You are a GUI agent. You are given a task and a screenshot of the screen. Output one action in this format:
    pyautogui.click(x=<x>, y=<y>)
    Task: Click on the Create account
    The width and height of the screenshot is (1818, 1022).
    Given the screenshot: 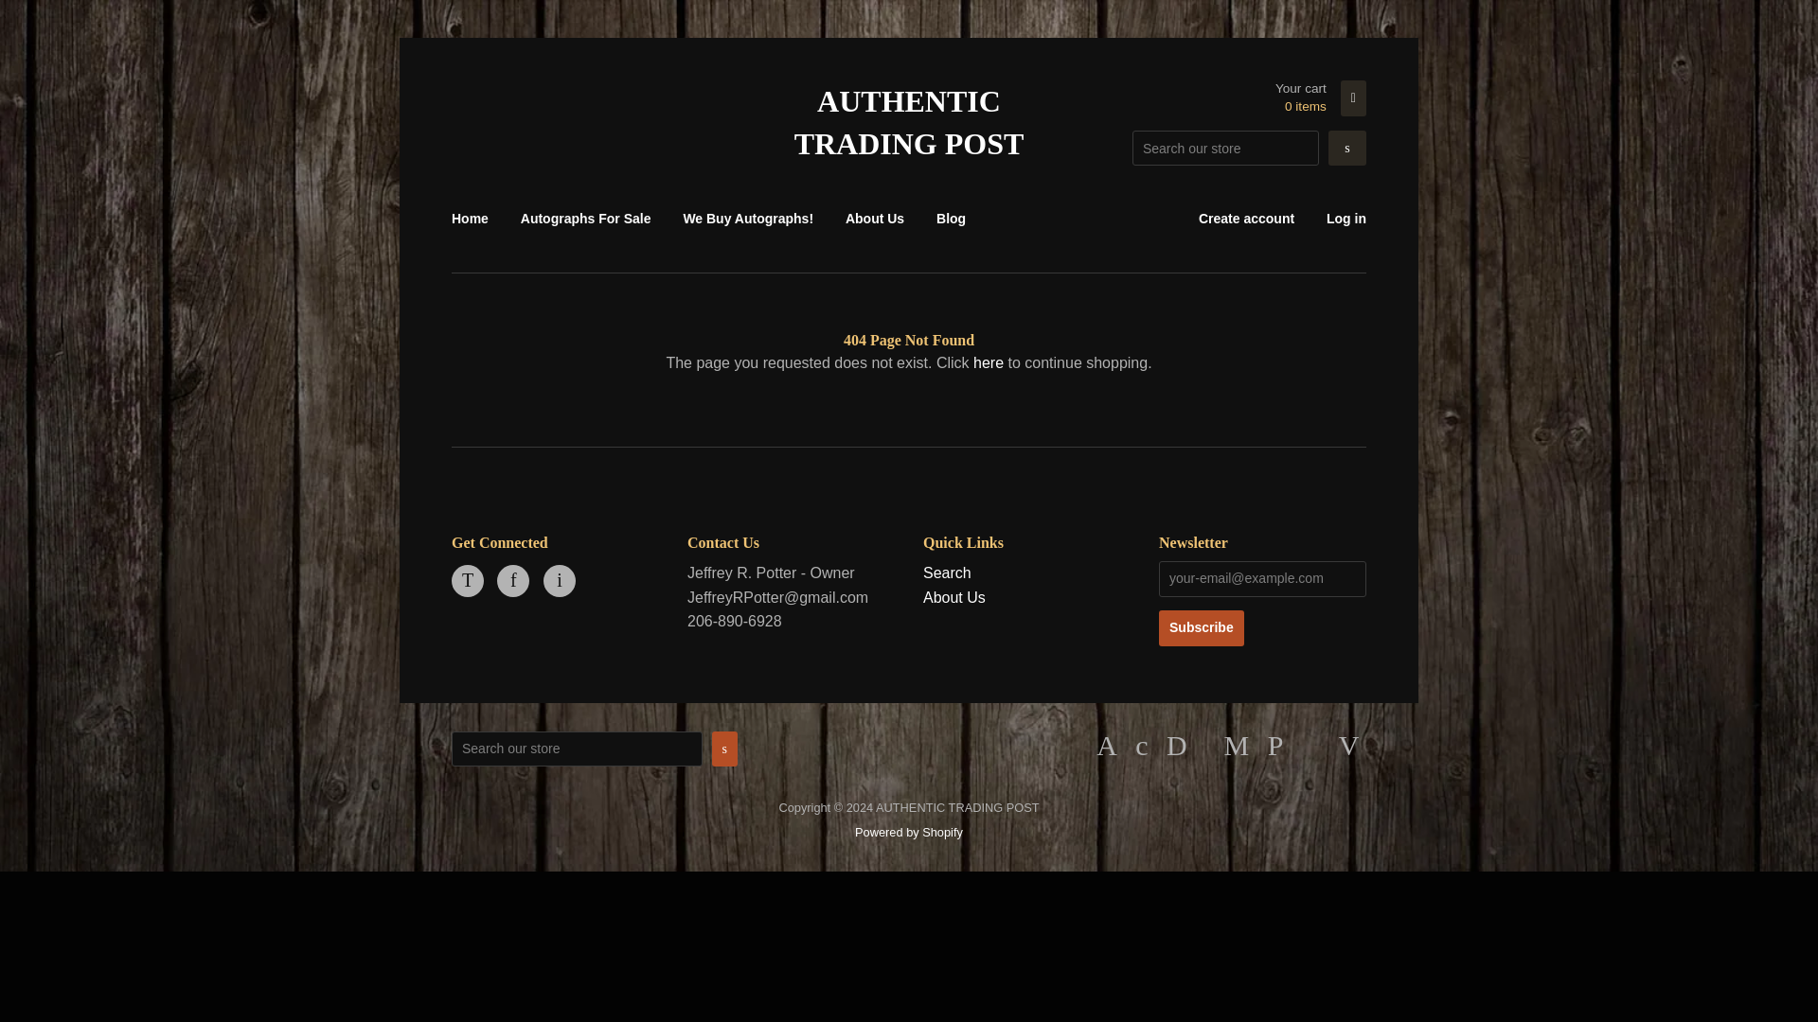 What is the action you would take?
    pyautogui.click(x=1246, y=219)
    